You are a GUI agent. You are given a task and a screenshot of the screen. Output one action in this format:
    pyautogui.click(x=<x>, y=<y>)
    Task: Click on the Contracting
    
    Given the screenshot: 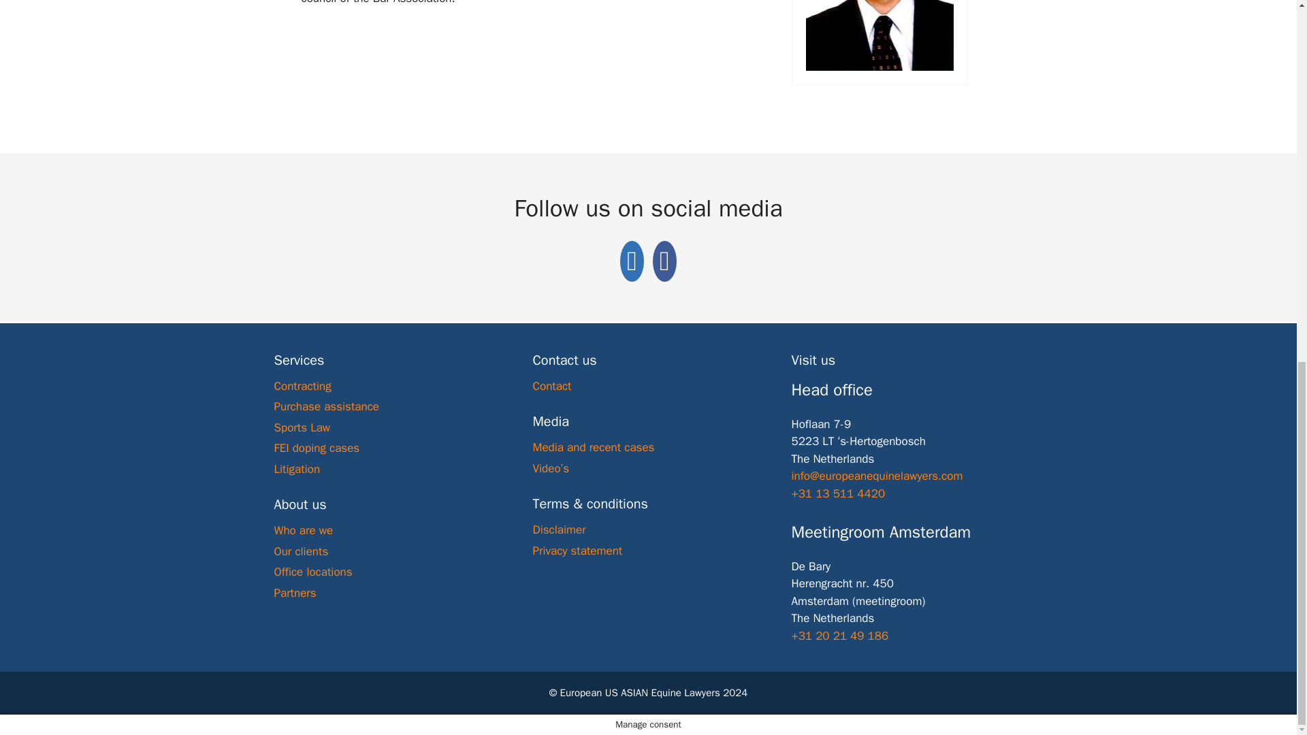 What is the action you would take?
    pyautogui.click(x=302, y=386)
    